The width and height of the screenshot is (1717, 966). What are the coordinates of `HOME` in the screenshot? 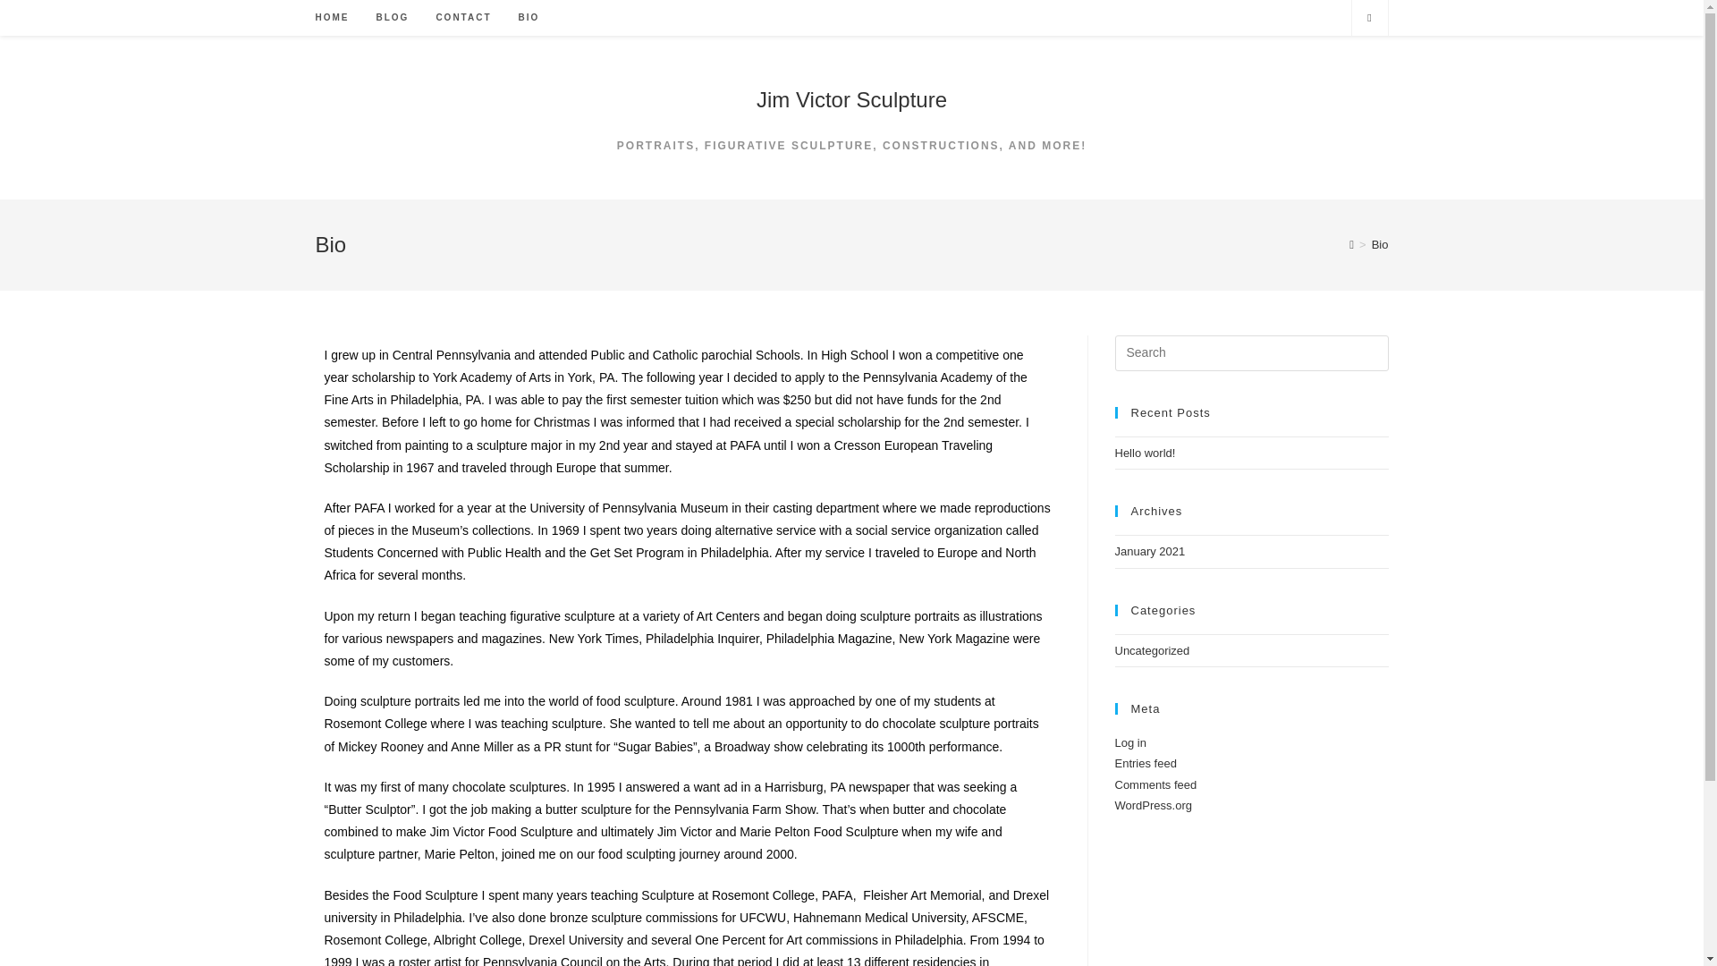 It's located at (332, 18).